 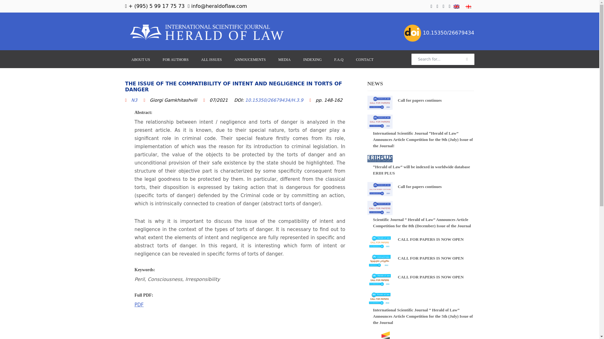 What do you see at coordinates (284, 59) in the screenshot?
I see `MEDIA` at bounding box center [284, 59].